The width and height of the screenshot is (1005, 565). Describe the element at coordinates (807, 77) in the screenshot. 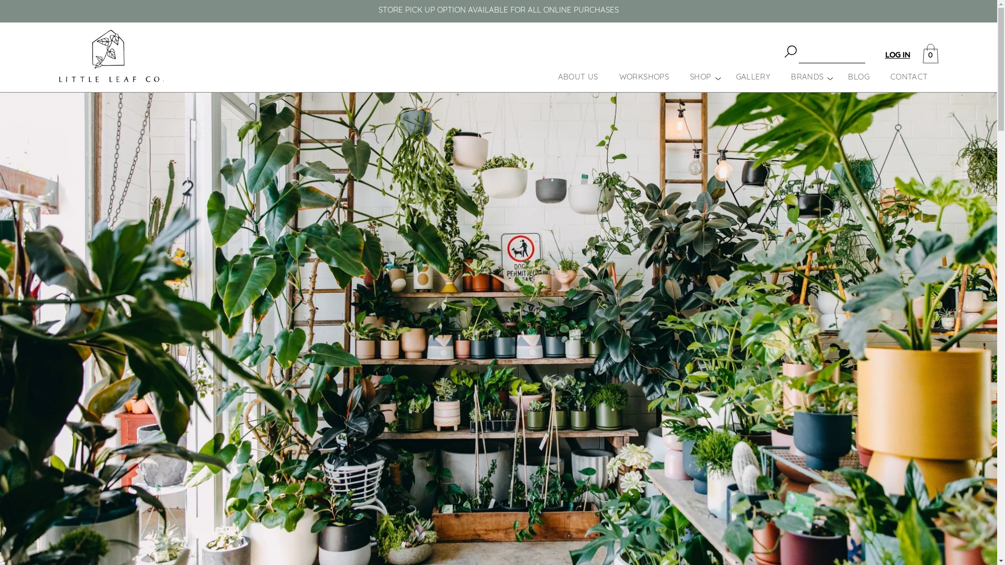

I see `BRANDS` at that location.